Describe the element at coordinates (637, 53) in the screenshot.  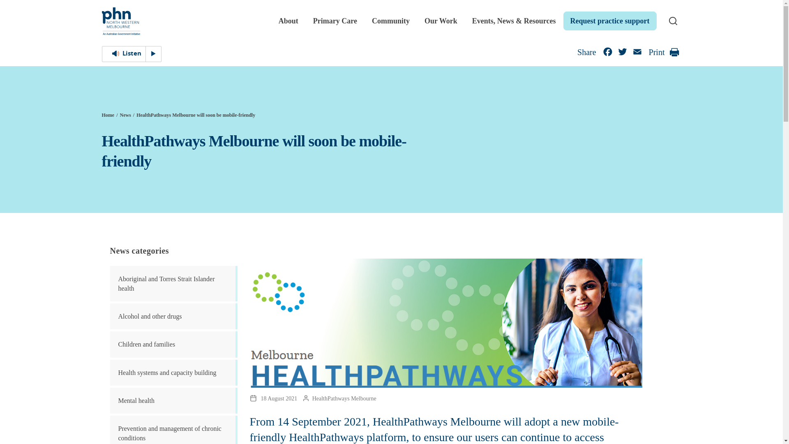
I see `Email` at that location.